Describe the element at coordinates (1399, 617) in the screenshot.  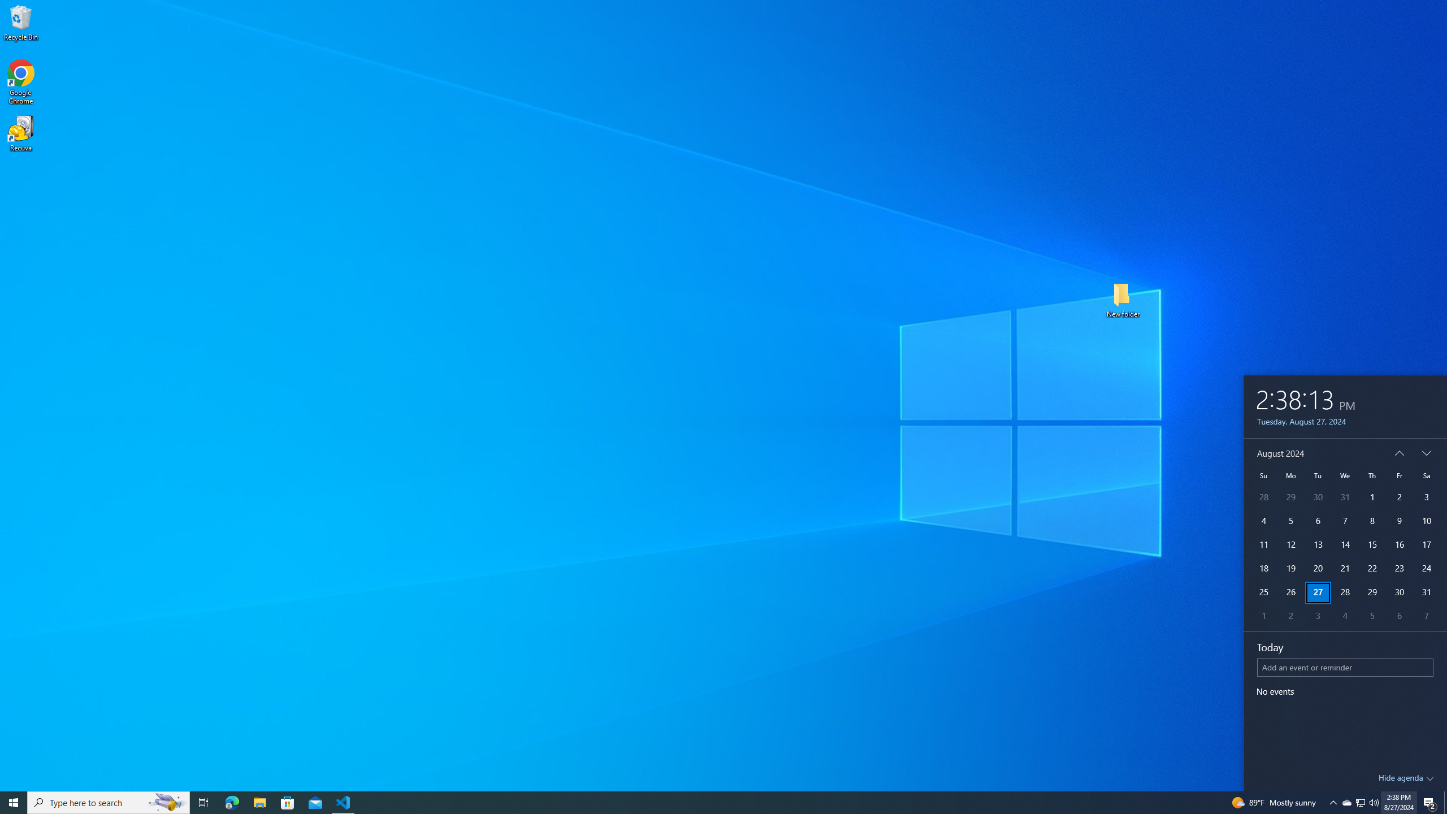
I see `6` at that location.